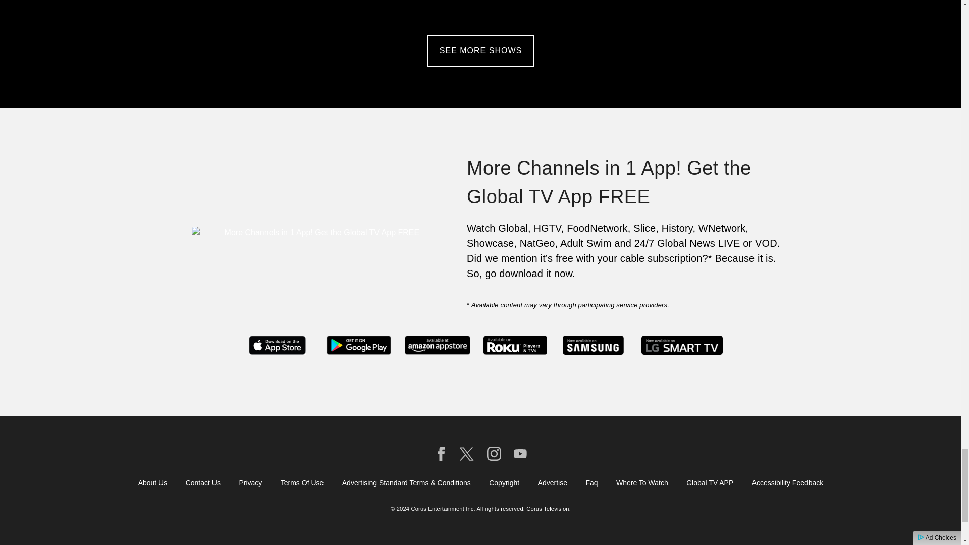 This screenshot has height=545, width=969. Describe the element at coordinates (480, 50) in the screenshot. I see `SEE MORE SHOWS` at that location.